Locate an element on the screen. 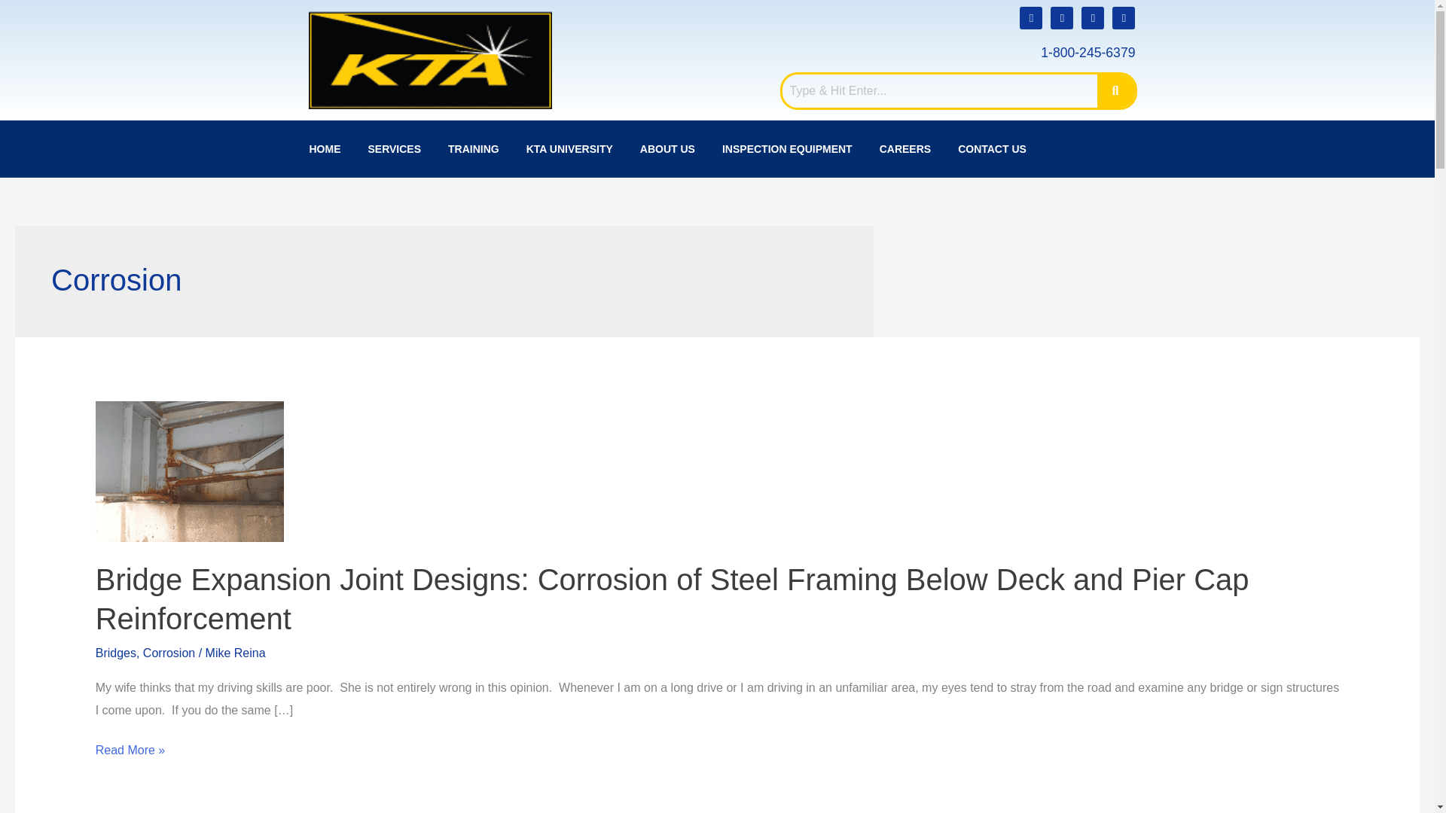 The image size is (1446, 813). View all posts by Mike Reina is located at coordinates (235, 652).